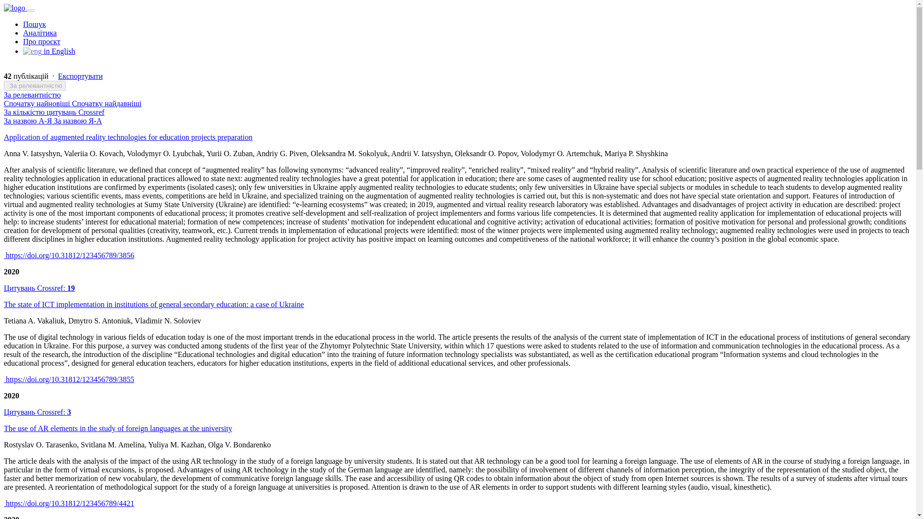  Describe the element at coordinates (49, 51) in the screenshot. I see `in English` at that location.